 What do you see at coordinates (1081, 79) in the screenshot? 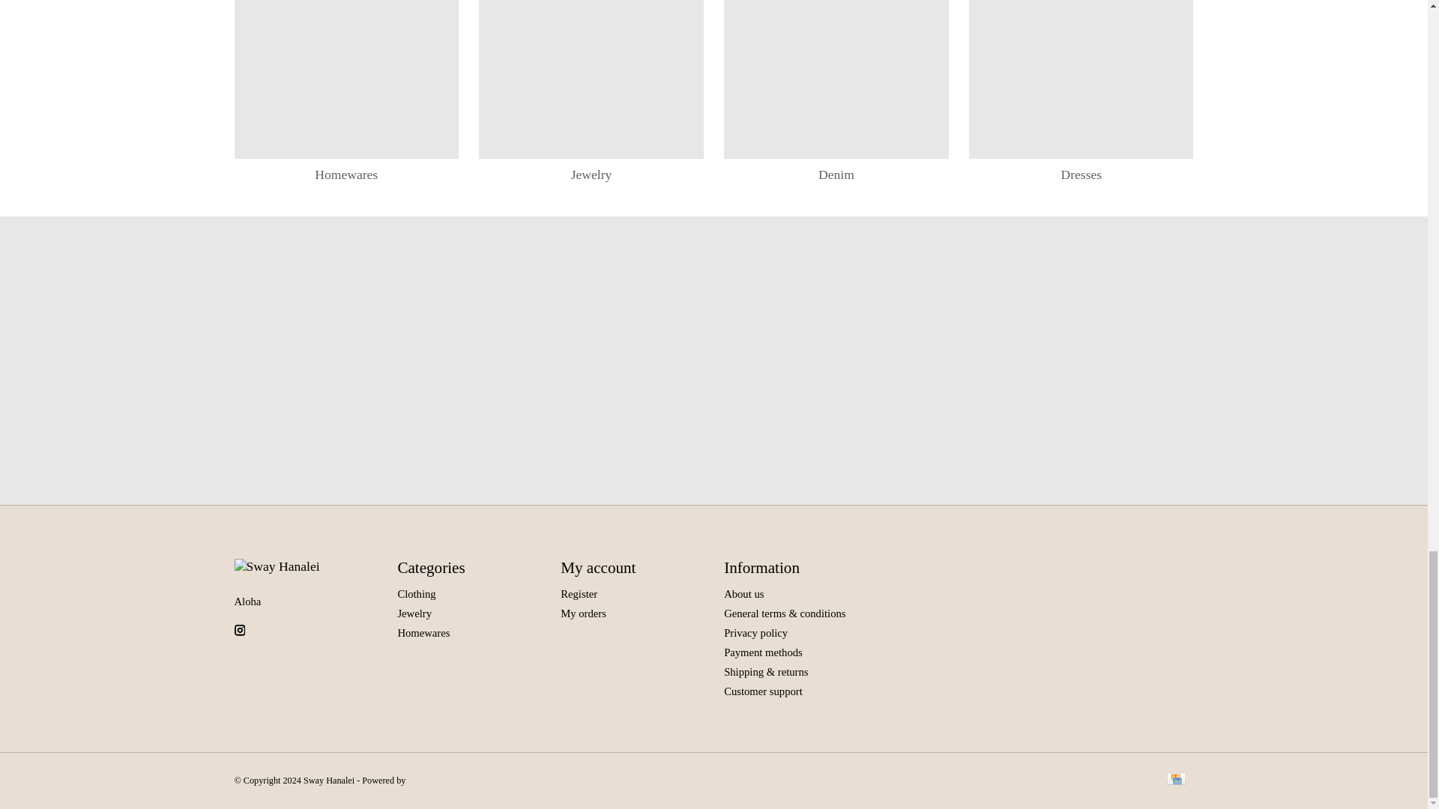
I see `Dresses` at bounding box center [1081, 79].